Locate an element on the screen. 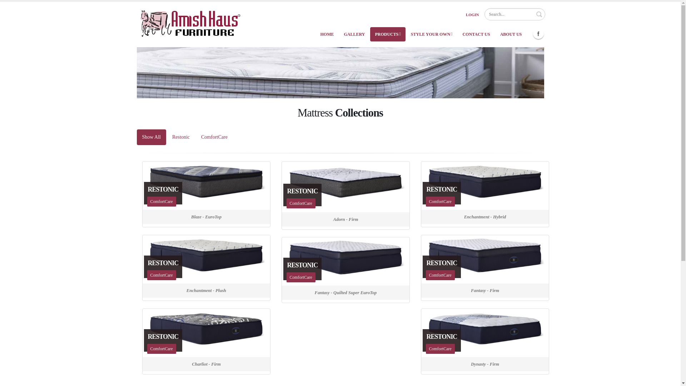 This screenshot has width=686, height=386. LOGIN is located at coordinates (472, 14).